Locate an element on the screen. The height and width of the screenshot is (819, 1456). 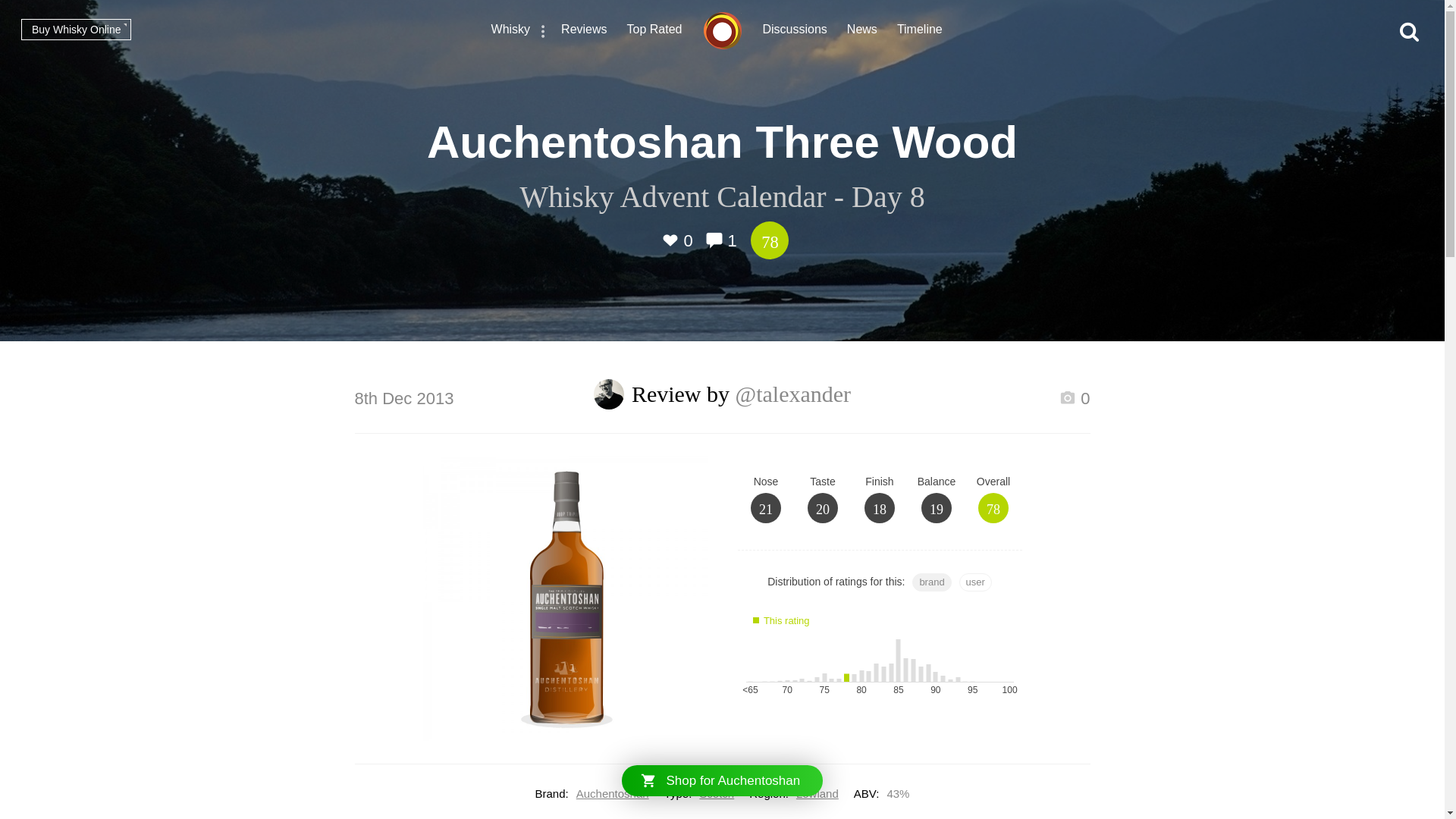
0 is located at coordinates (1074, 400).